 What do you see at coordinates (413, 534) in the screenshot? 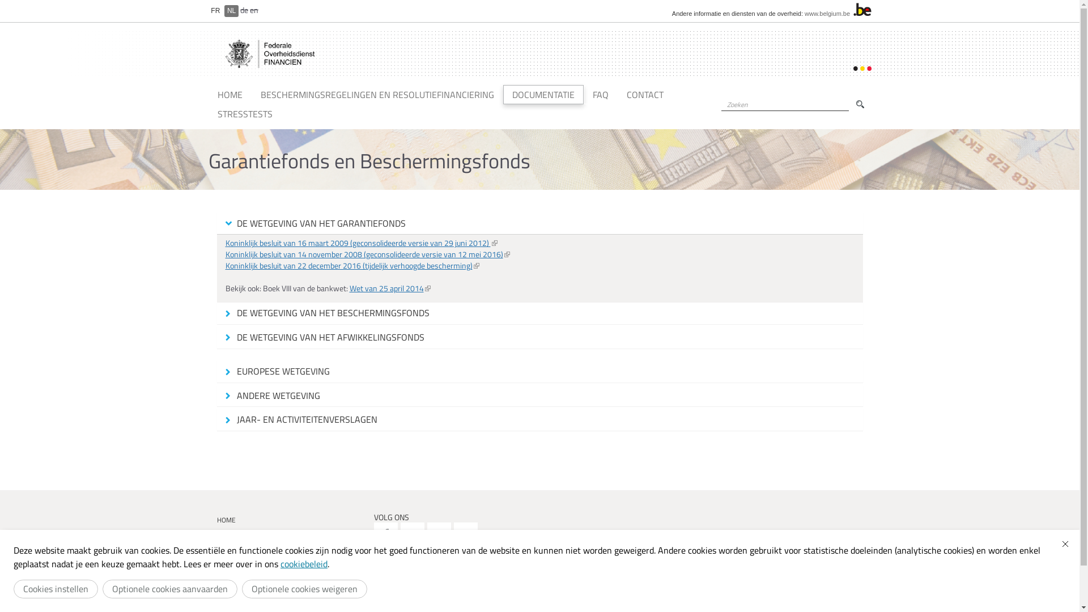
I see `Twitter` at bounding box center [413, 534].